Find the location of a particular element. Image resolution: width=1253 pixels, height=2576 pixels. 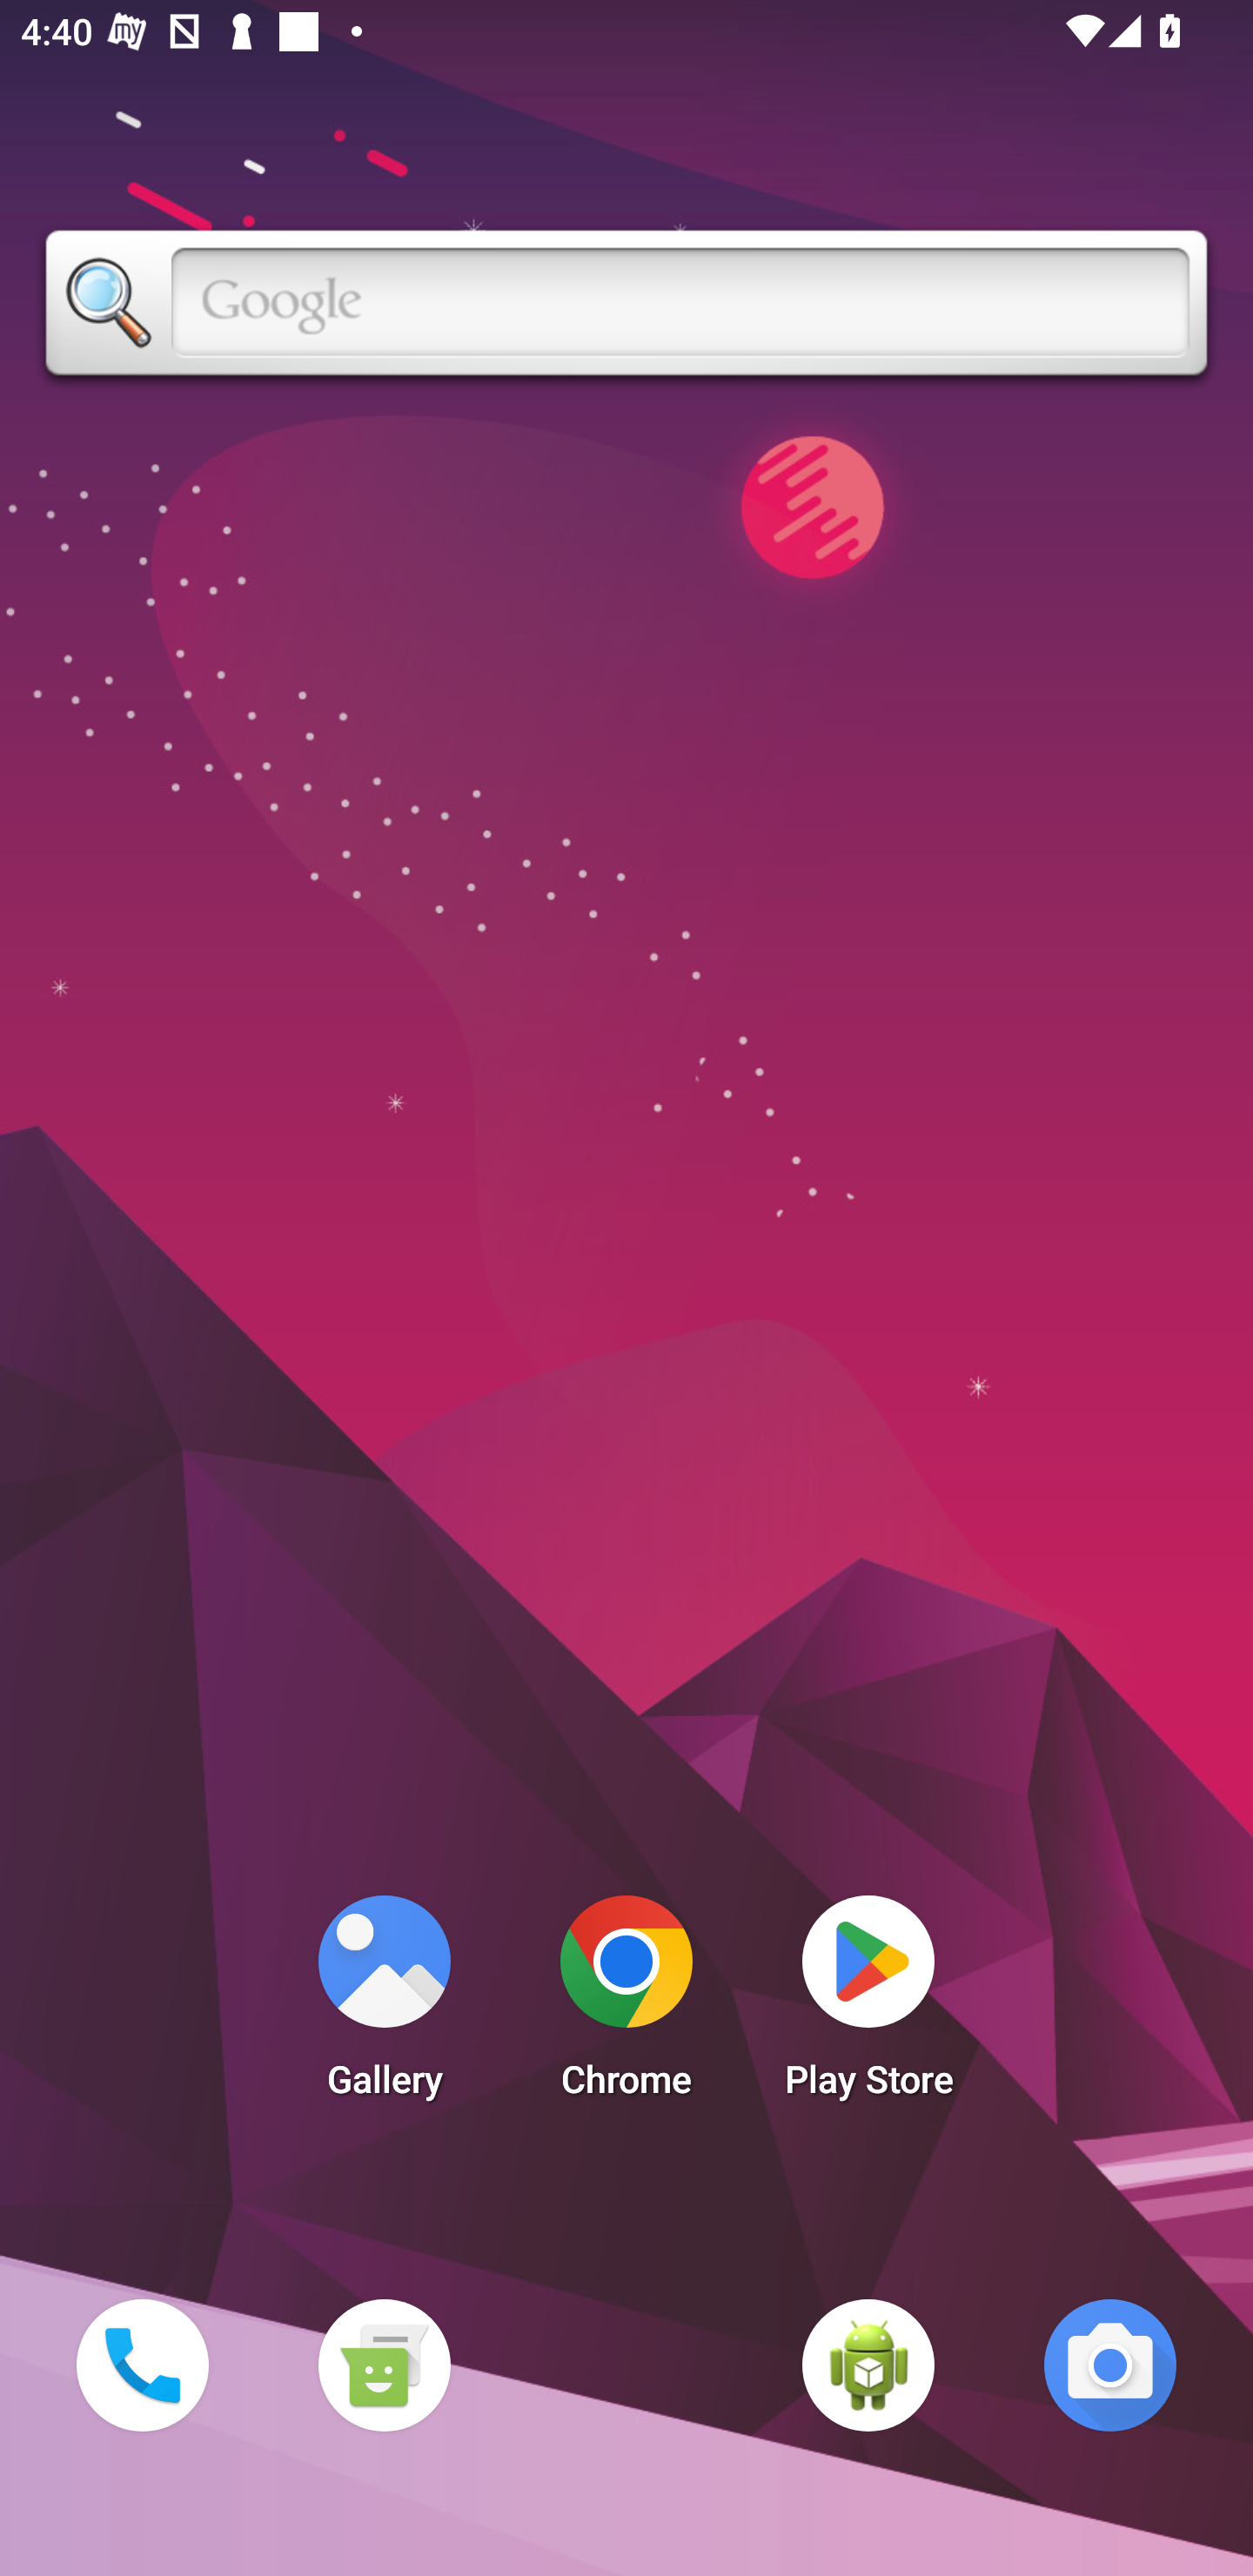

Play Store is located at coordinates (868, 2005).